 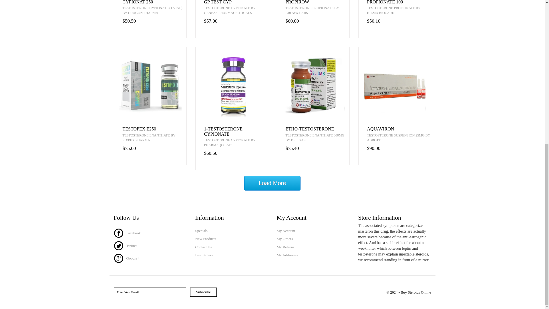 I want to click on Specials, so click(x=231, y=231).